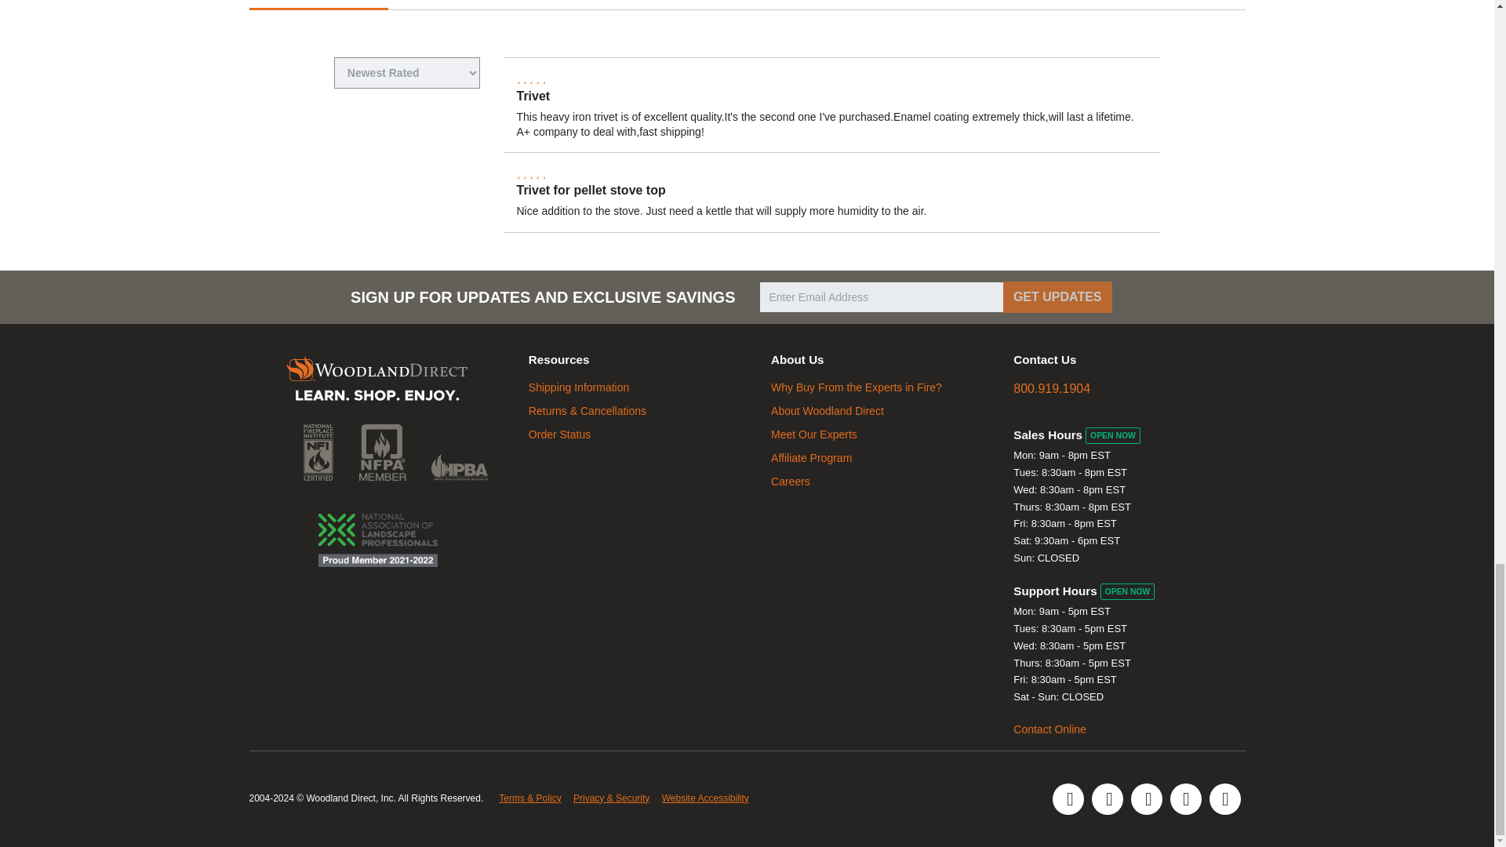  I want to click on Go to Careers, so click(791, 482).